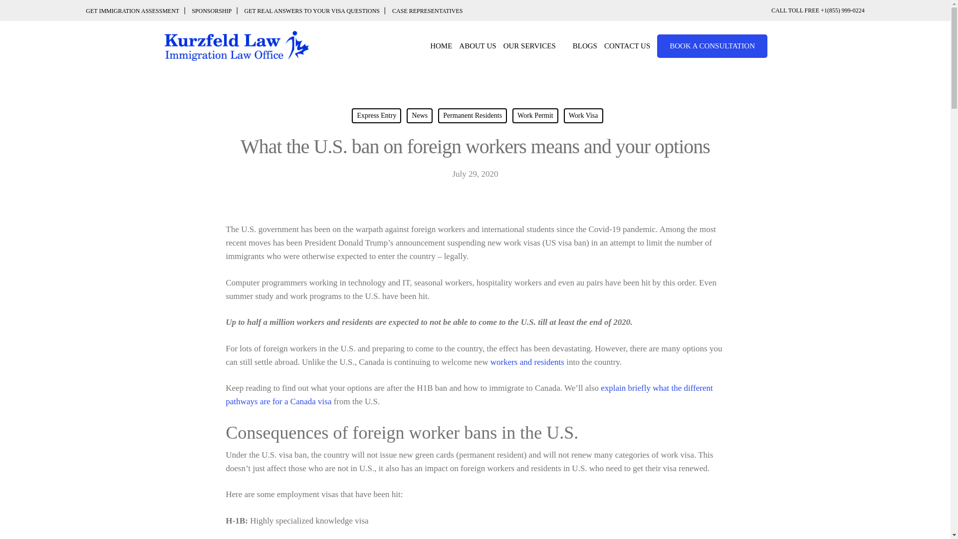 This screenshot has width=958, height=539. What do you see at coordinates (585, 46) in the screenshot?
I see `BLOGS` at bounding box center [585, 46].